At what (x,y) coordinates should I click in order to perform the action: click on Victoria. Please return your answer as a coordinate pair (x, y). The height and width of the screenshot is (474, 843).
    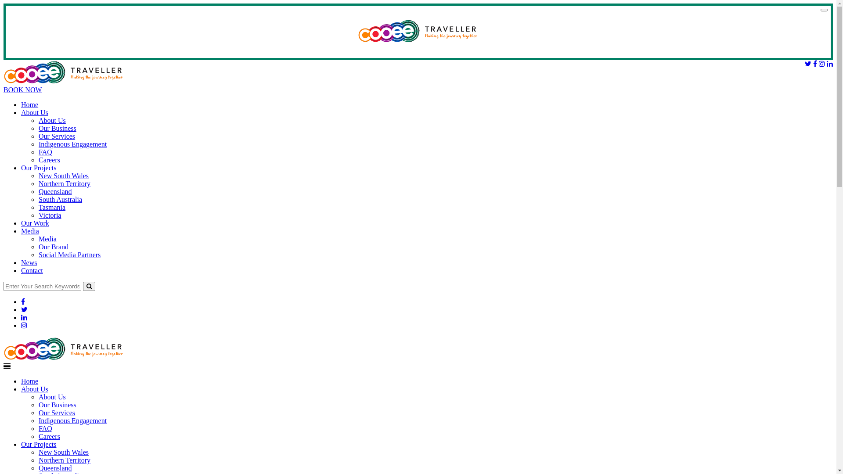
    Looking at the image, I should click on (50, 215).